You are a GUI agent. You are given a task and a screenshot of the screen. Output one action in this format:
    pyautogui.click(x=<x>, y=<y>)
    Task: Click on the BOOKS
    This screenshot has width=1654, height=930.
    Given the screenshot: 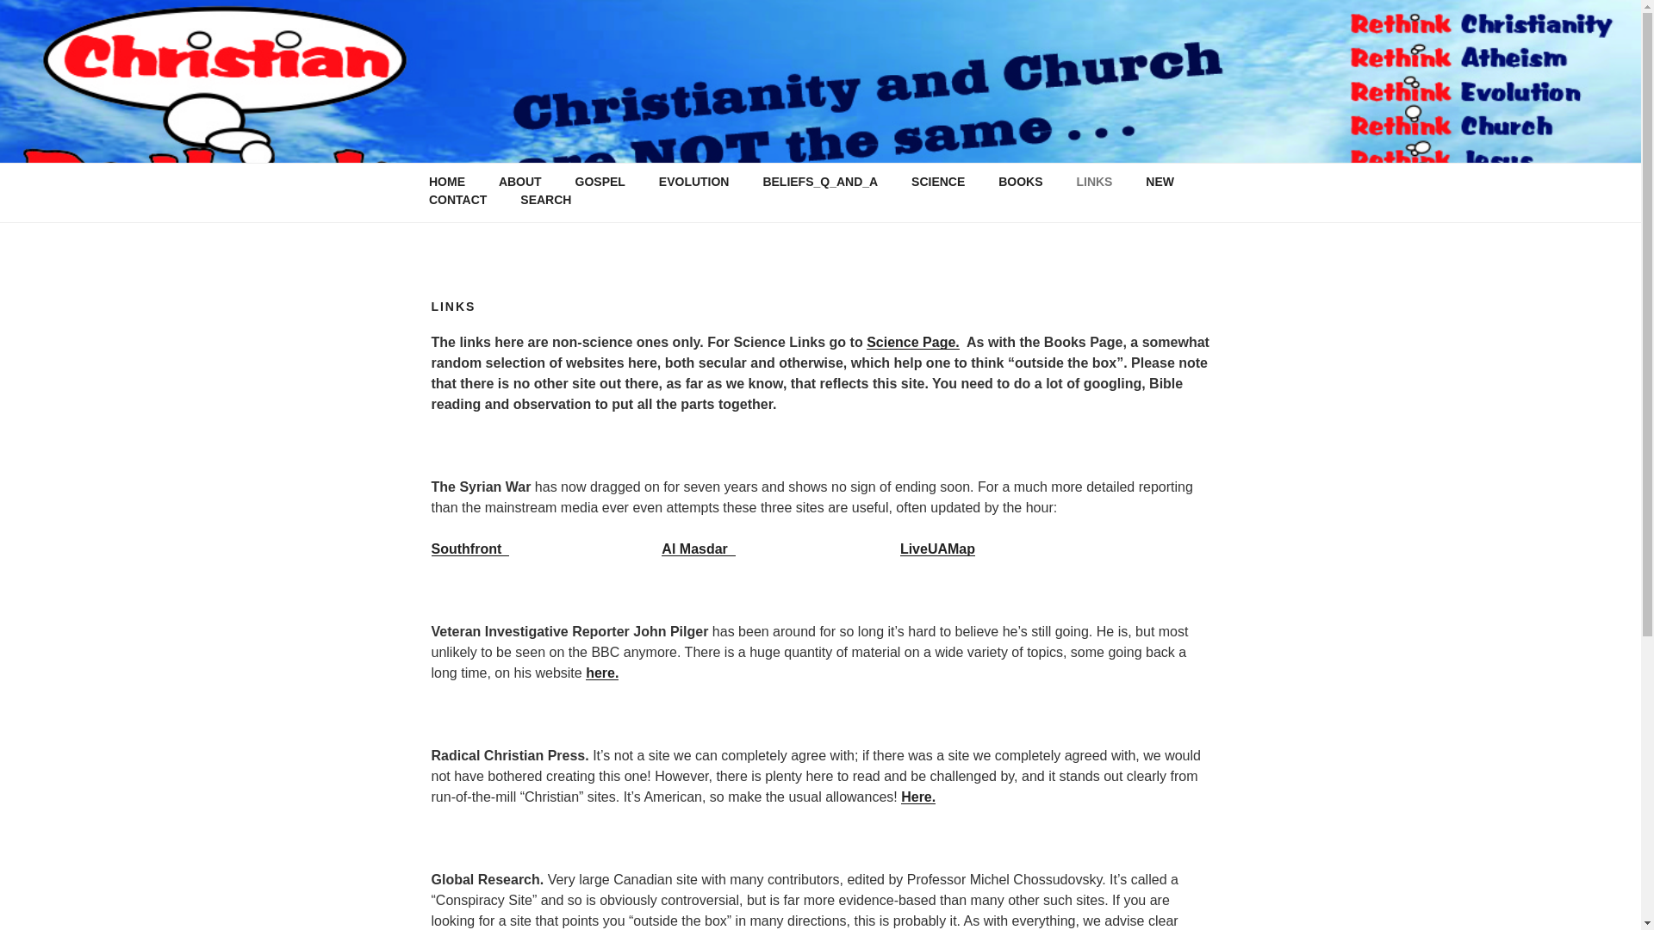 What is the action you would take?
    pyautogui.click(x=1021, y=182)
    